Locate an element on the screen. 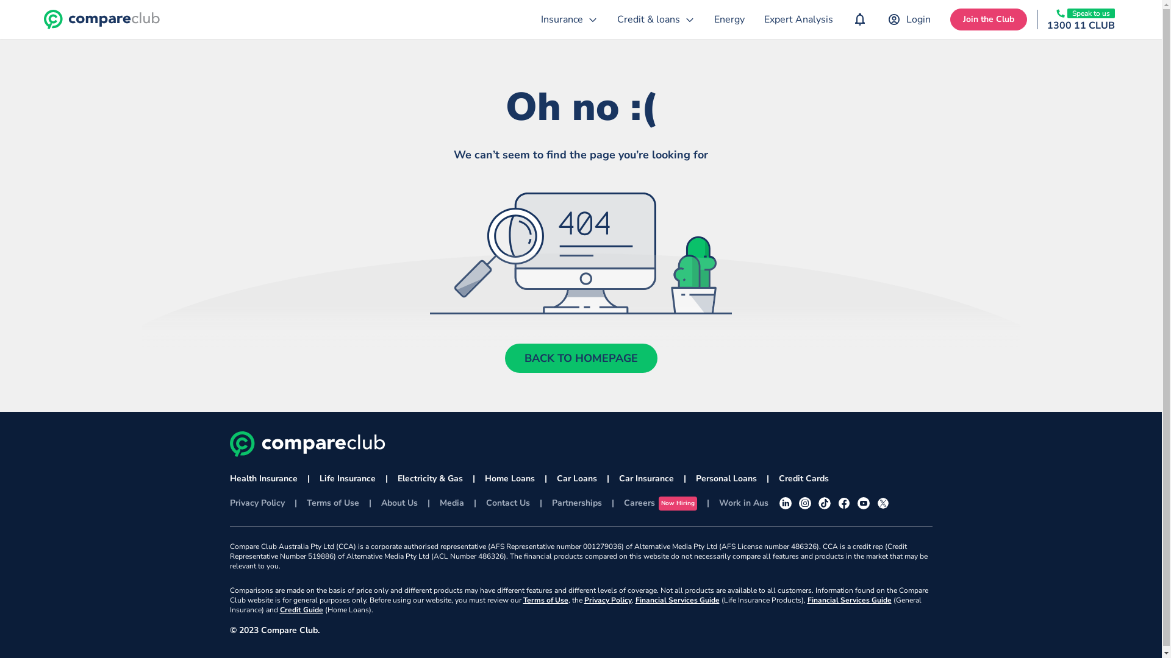 The height and width of the screenshot is (658, 1171). Expert Analysis is located at coordinates (799, 19).